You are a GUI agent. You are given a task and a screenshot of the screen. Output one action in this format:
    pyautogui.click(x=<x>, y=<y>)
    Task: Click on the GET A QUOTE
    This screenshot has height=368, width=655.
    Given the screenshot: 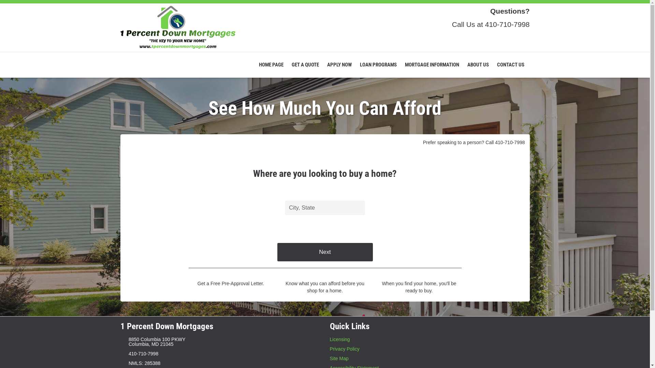 What is the action you would take?
    pyautogui.click(x=305, y=65)
    